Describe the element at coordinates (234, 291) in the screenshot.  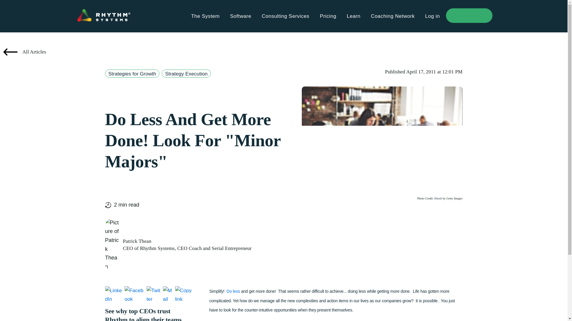
I see `Do less` at that location.